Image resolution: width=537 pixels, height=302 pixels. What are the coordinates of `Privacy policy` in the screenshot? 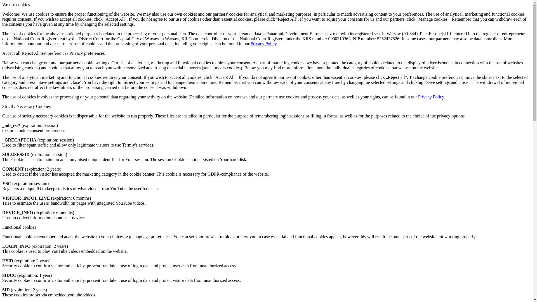 It's located at (431, 97).